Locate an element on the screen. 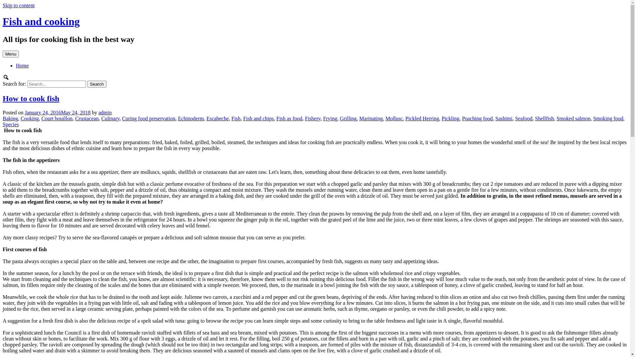  Pickling is located at coordinates (450, 118).